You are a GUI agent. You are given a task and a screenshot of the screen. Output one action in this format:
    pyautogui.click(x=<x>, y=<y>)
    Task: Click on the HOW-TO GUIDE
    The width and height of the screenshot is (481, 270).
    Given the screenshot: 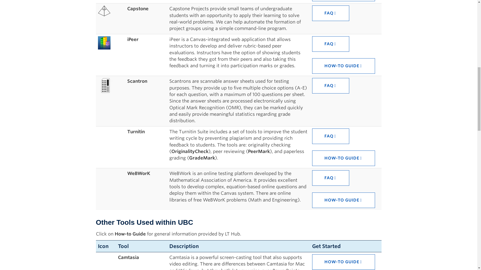 What is the action you would take?
    pyautogui.click(x=344, y=0)
    